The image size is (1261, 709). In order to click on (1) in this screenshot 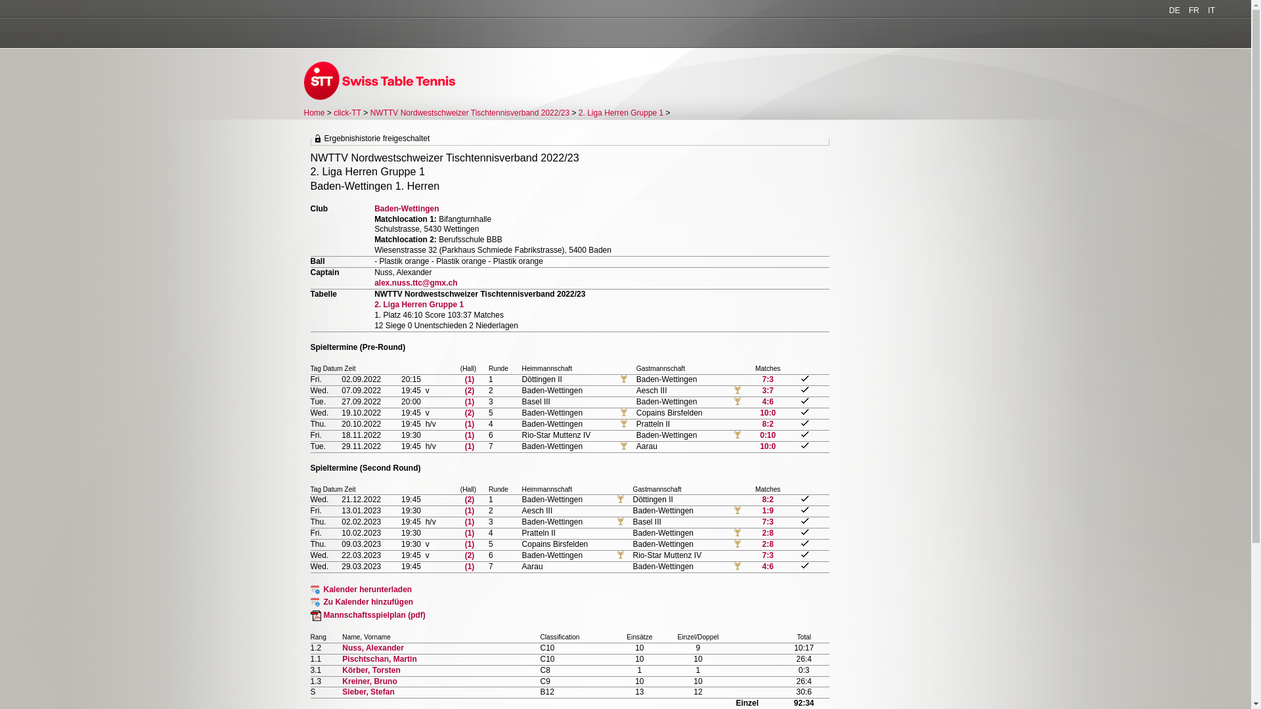, I will do `click(470, 511)`.